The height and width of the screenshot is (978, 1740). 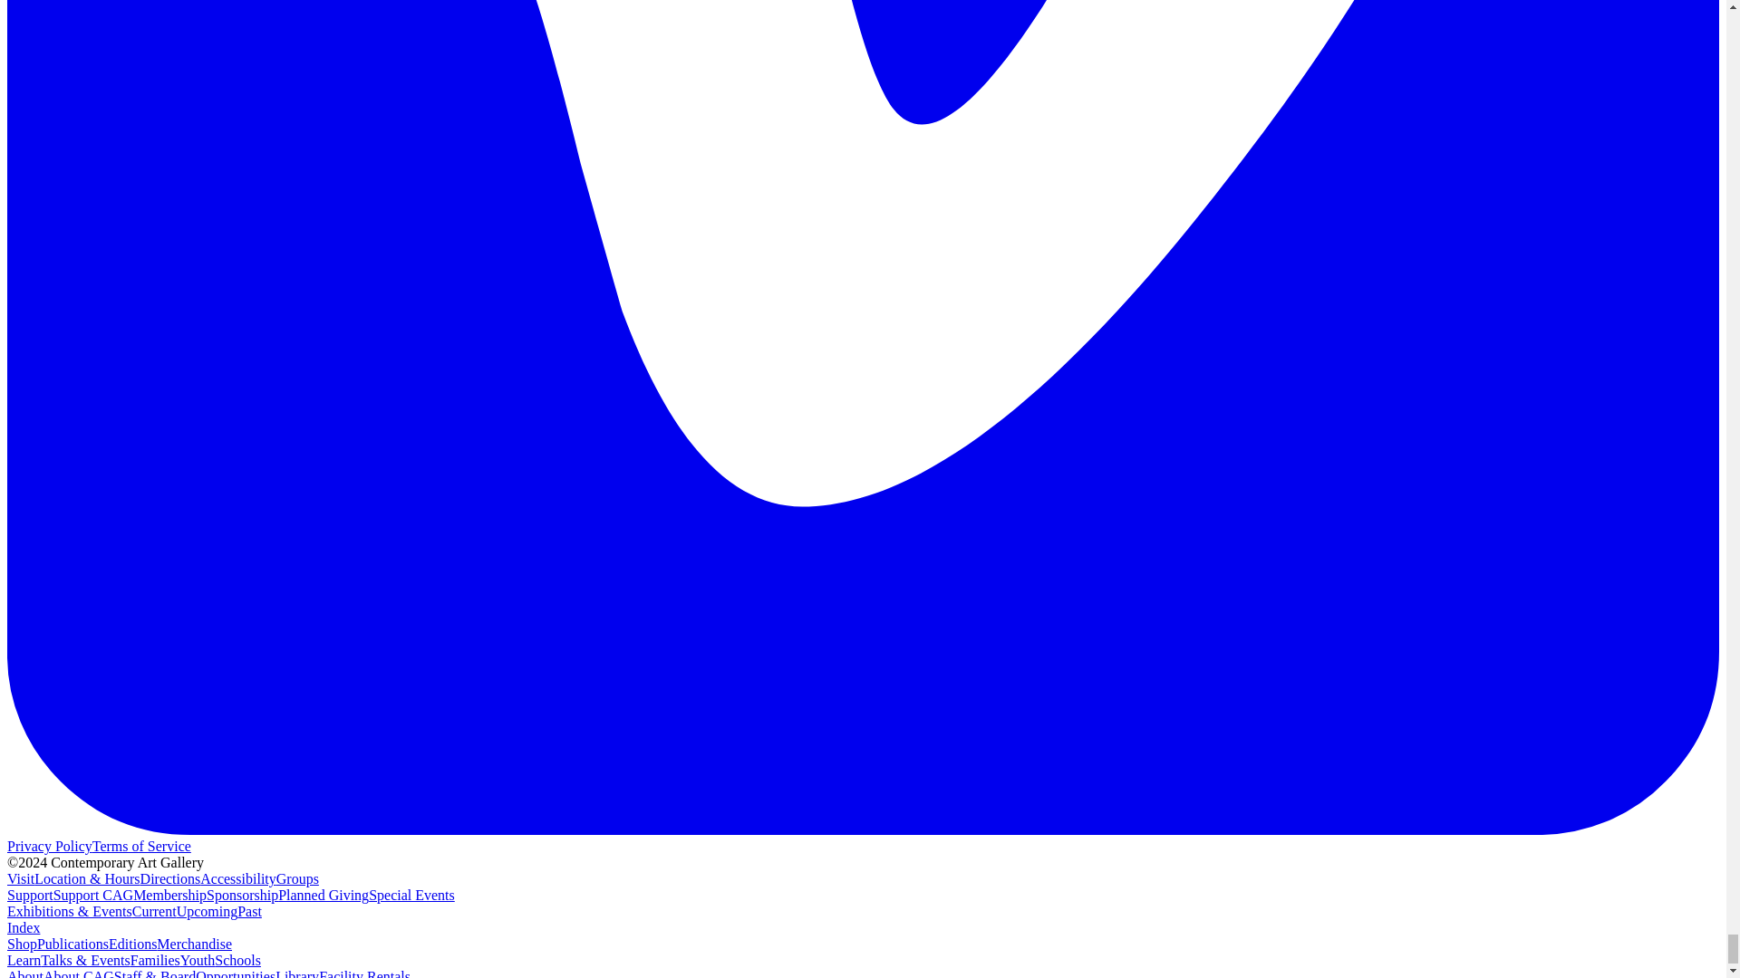 I want to click on Directions, so click(x=170, y=878).